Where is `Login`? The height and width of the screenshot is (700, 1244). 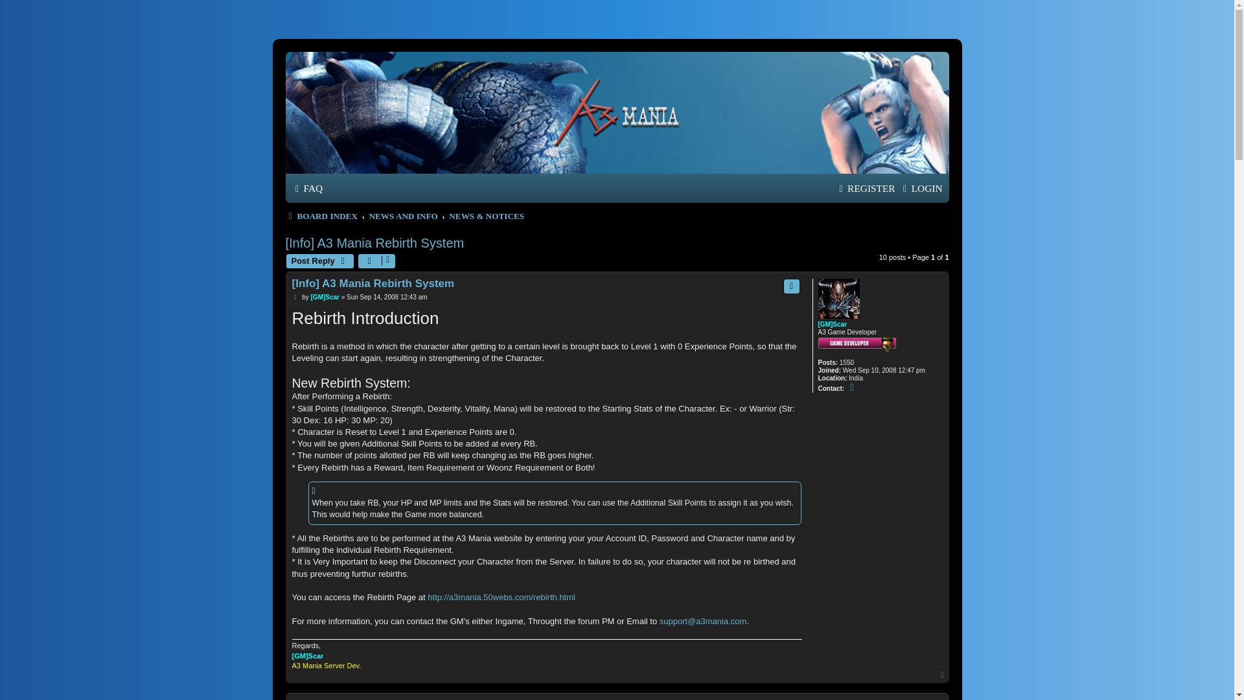
Login is located at coordinates (921, 188).